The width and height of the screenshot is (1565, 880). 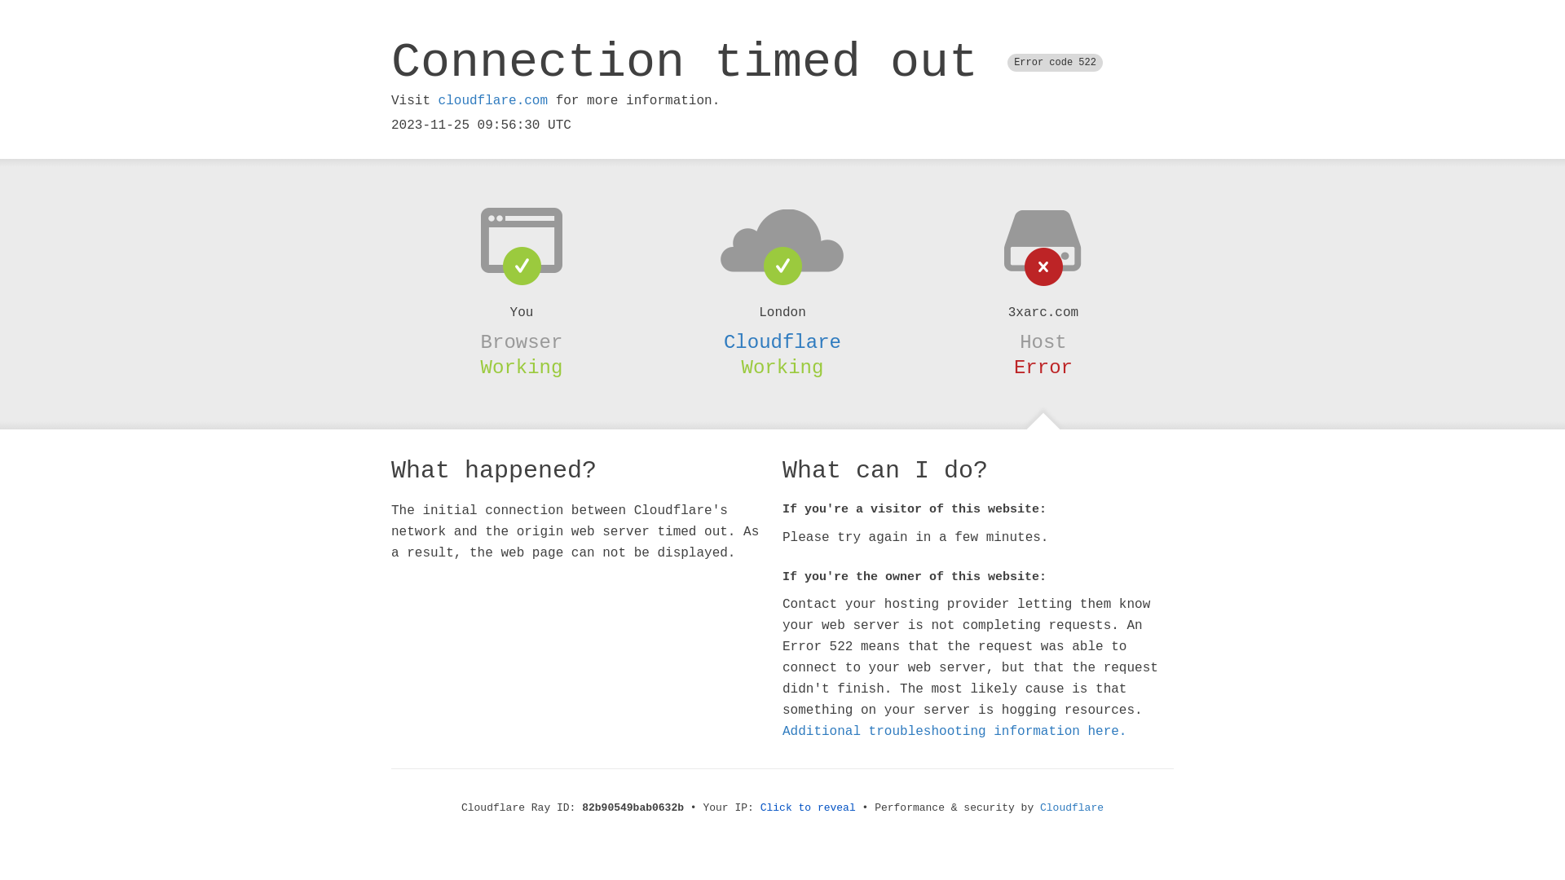 What do you see at coordinates (809, 808) in the screenshot?
I see `Click to reveal` at bounding box center [809, 808].